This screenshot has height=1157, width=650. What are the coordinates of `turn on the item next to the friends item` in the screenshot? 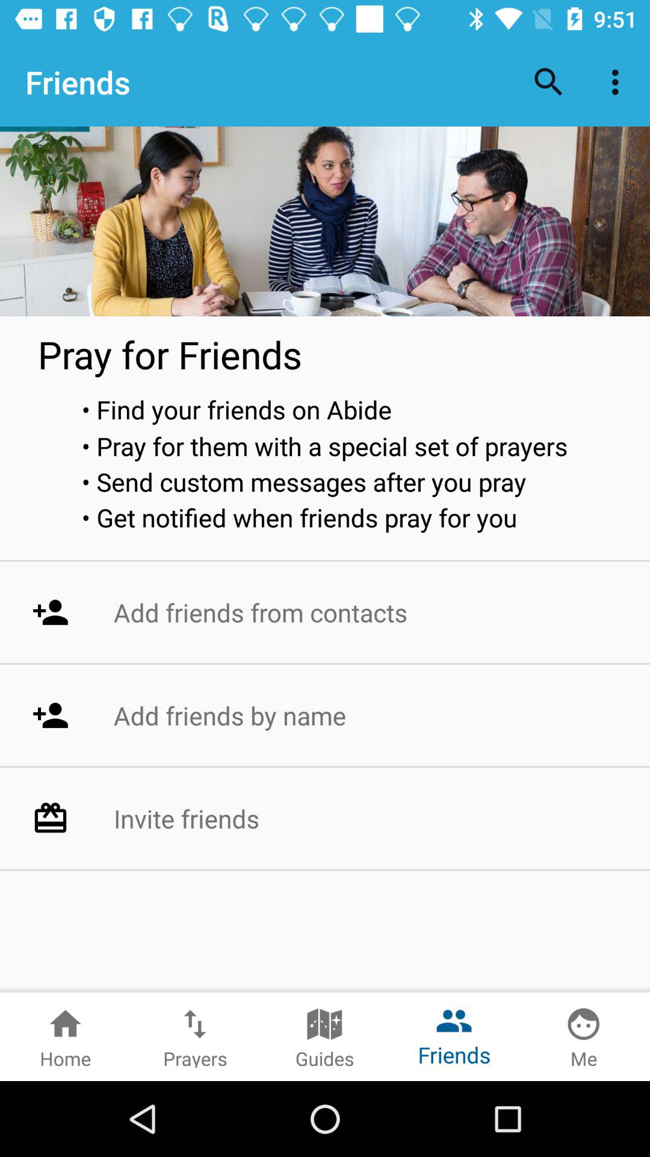 It's located at (549, 82).